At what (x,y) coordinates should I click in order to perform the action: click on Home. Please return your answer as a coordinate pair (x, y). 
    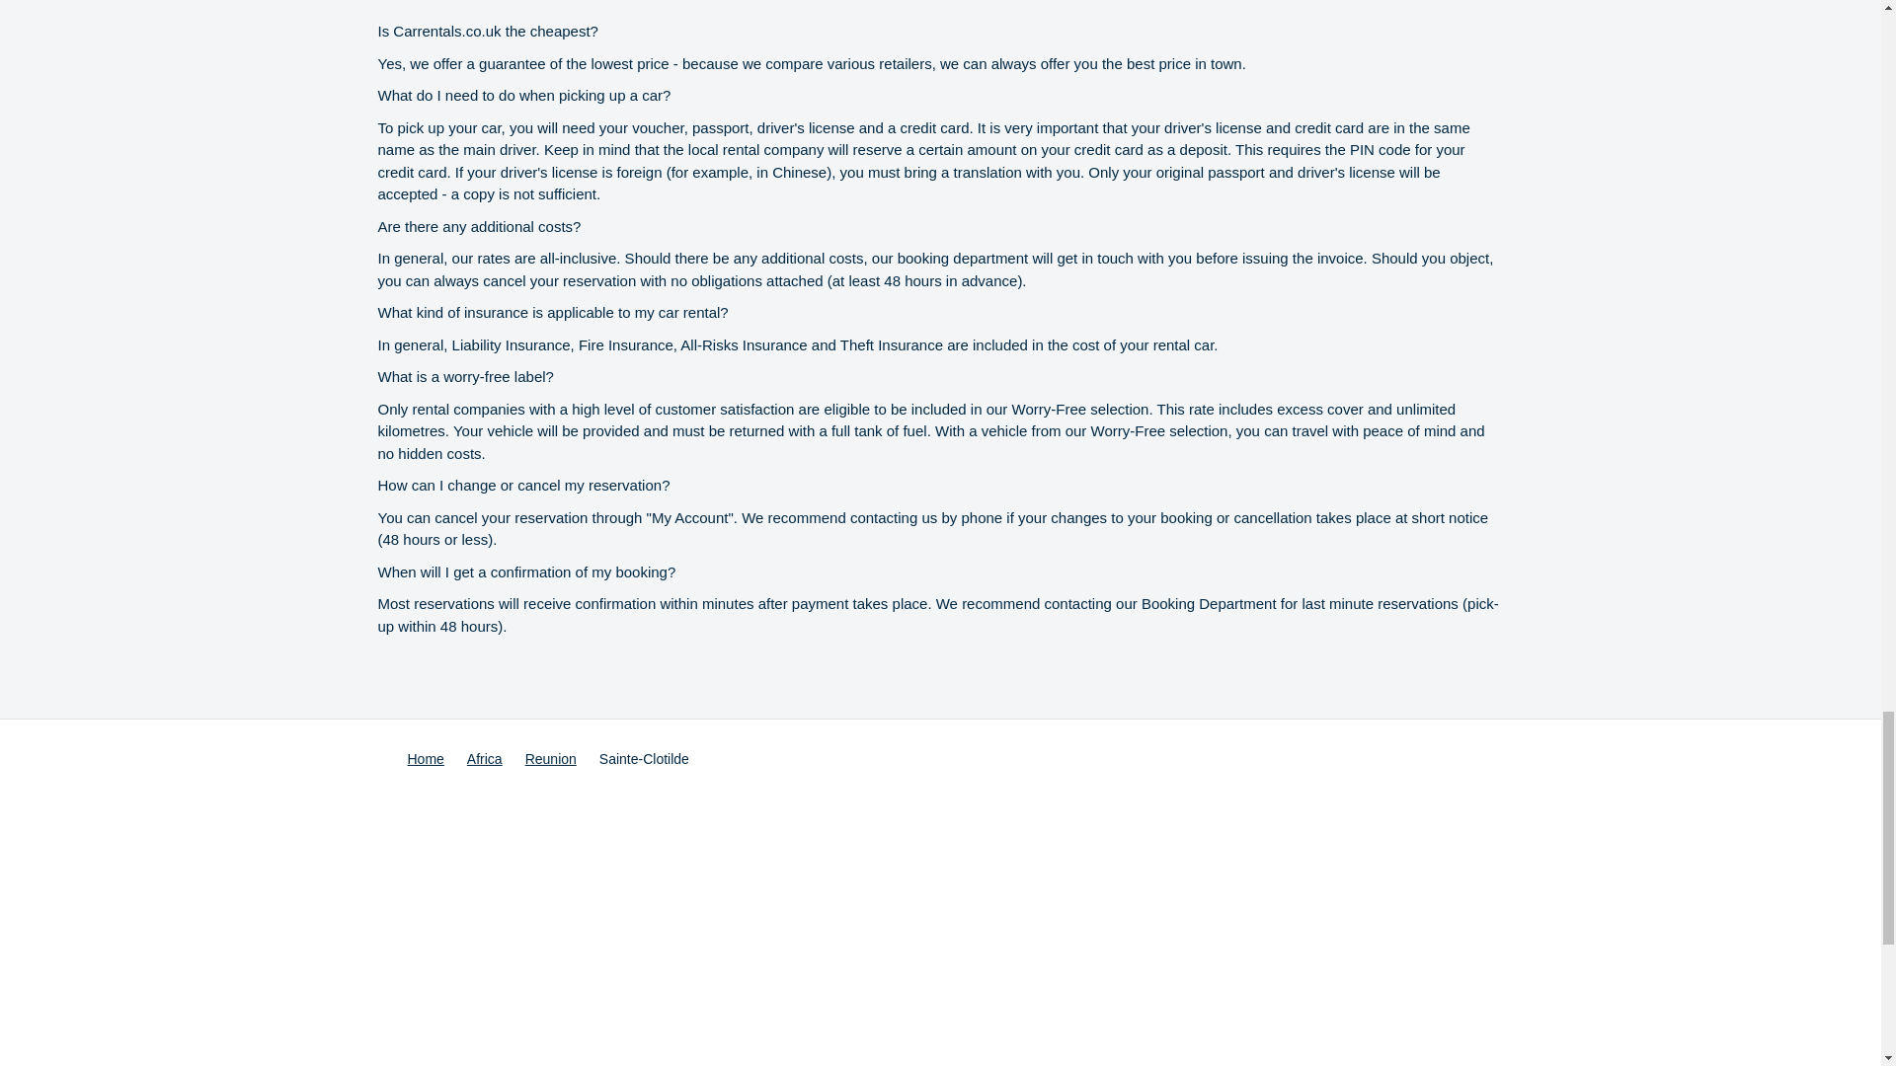
    Looking at the image, I should click on (425, 759).